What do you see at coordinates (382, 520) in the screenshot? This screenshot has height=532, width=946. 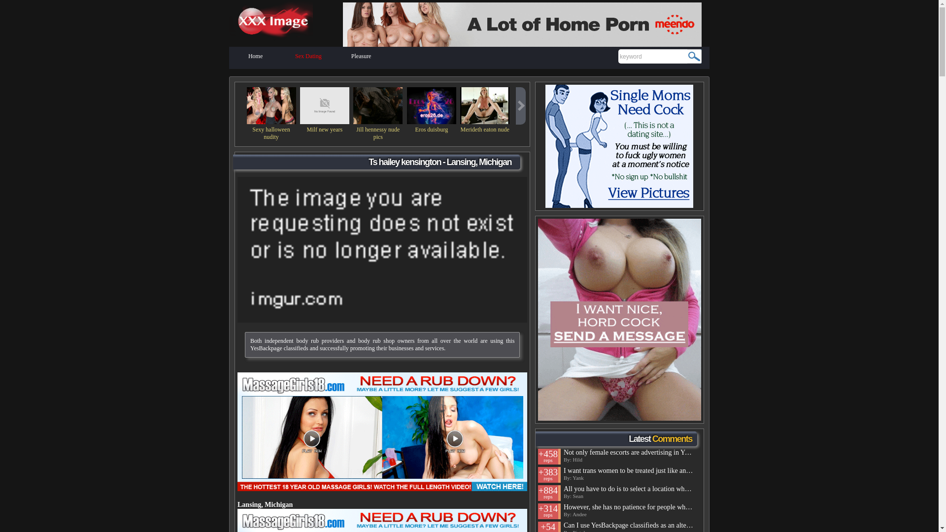 I see `Kensington ts hailey Lansing, Michigan` at bounding box center [382, 520].